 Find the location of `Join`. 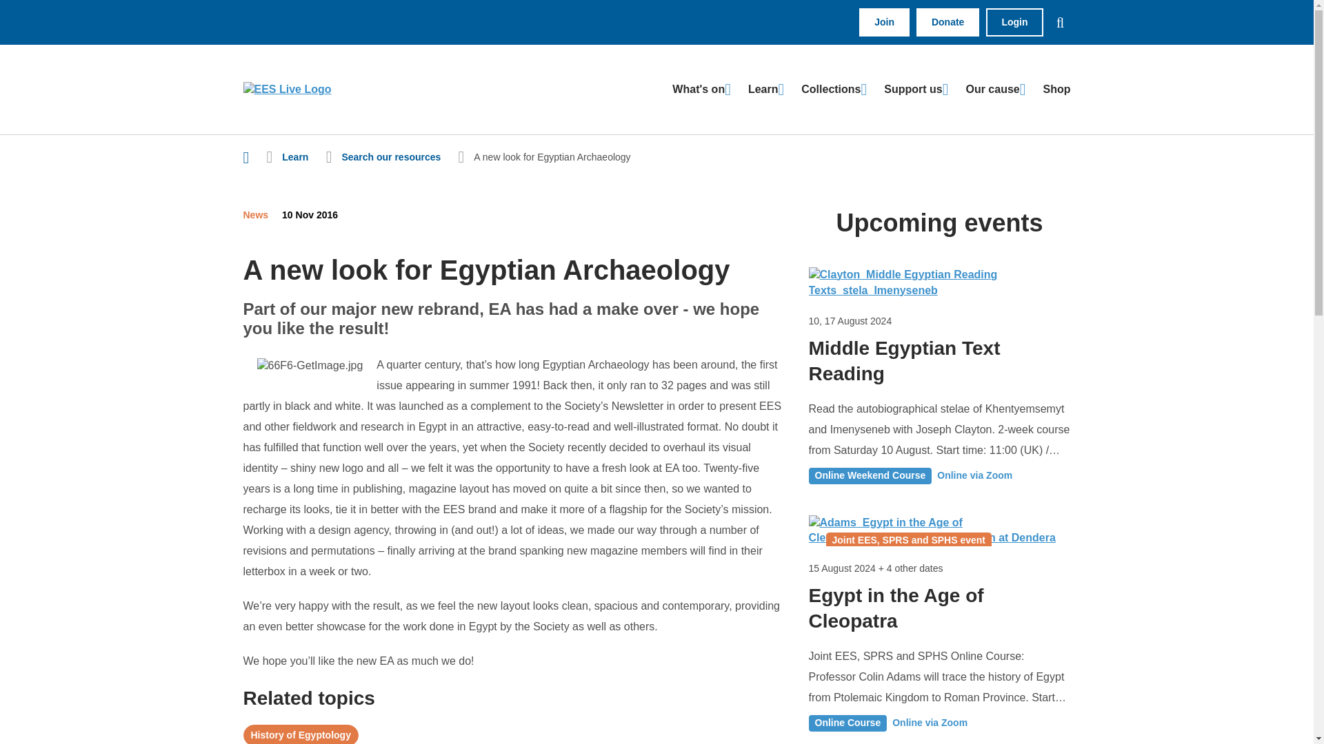

Join is located at coordinates (884, 22).